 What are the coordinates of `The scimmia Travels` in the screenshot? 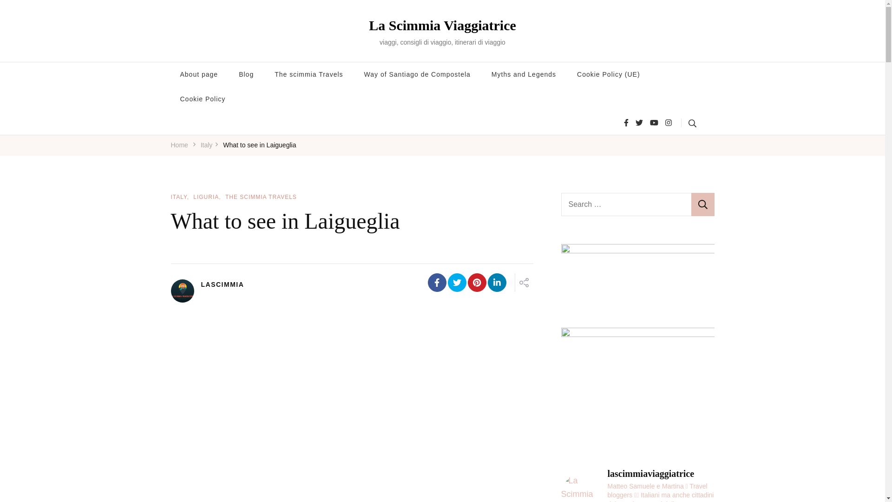 It's located at (308, 74).